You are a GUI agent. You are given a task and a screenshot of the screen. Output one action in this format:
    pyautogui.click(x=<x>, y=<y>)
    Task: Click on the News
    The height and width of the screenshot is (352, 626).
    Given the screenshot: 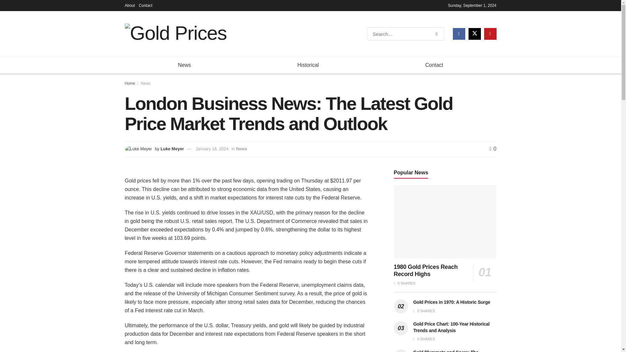 What is the action you would take?
    pyautogui.click(x=184, y=65)
    